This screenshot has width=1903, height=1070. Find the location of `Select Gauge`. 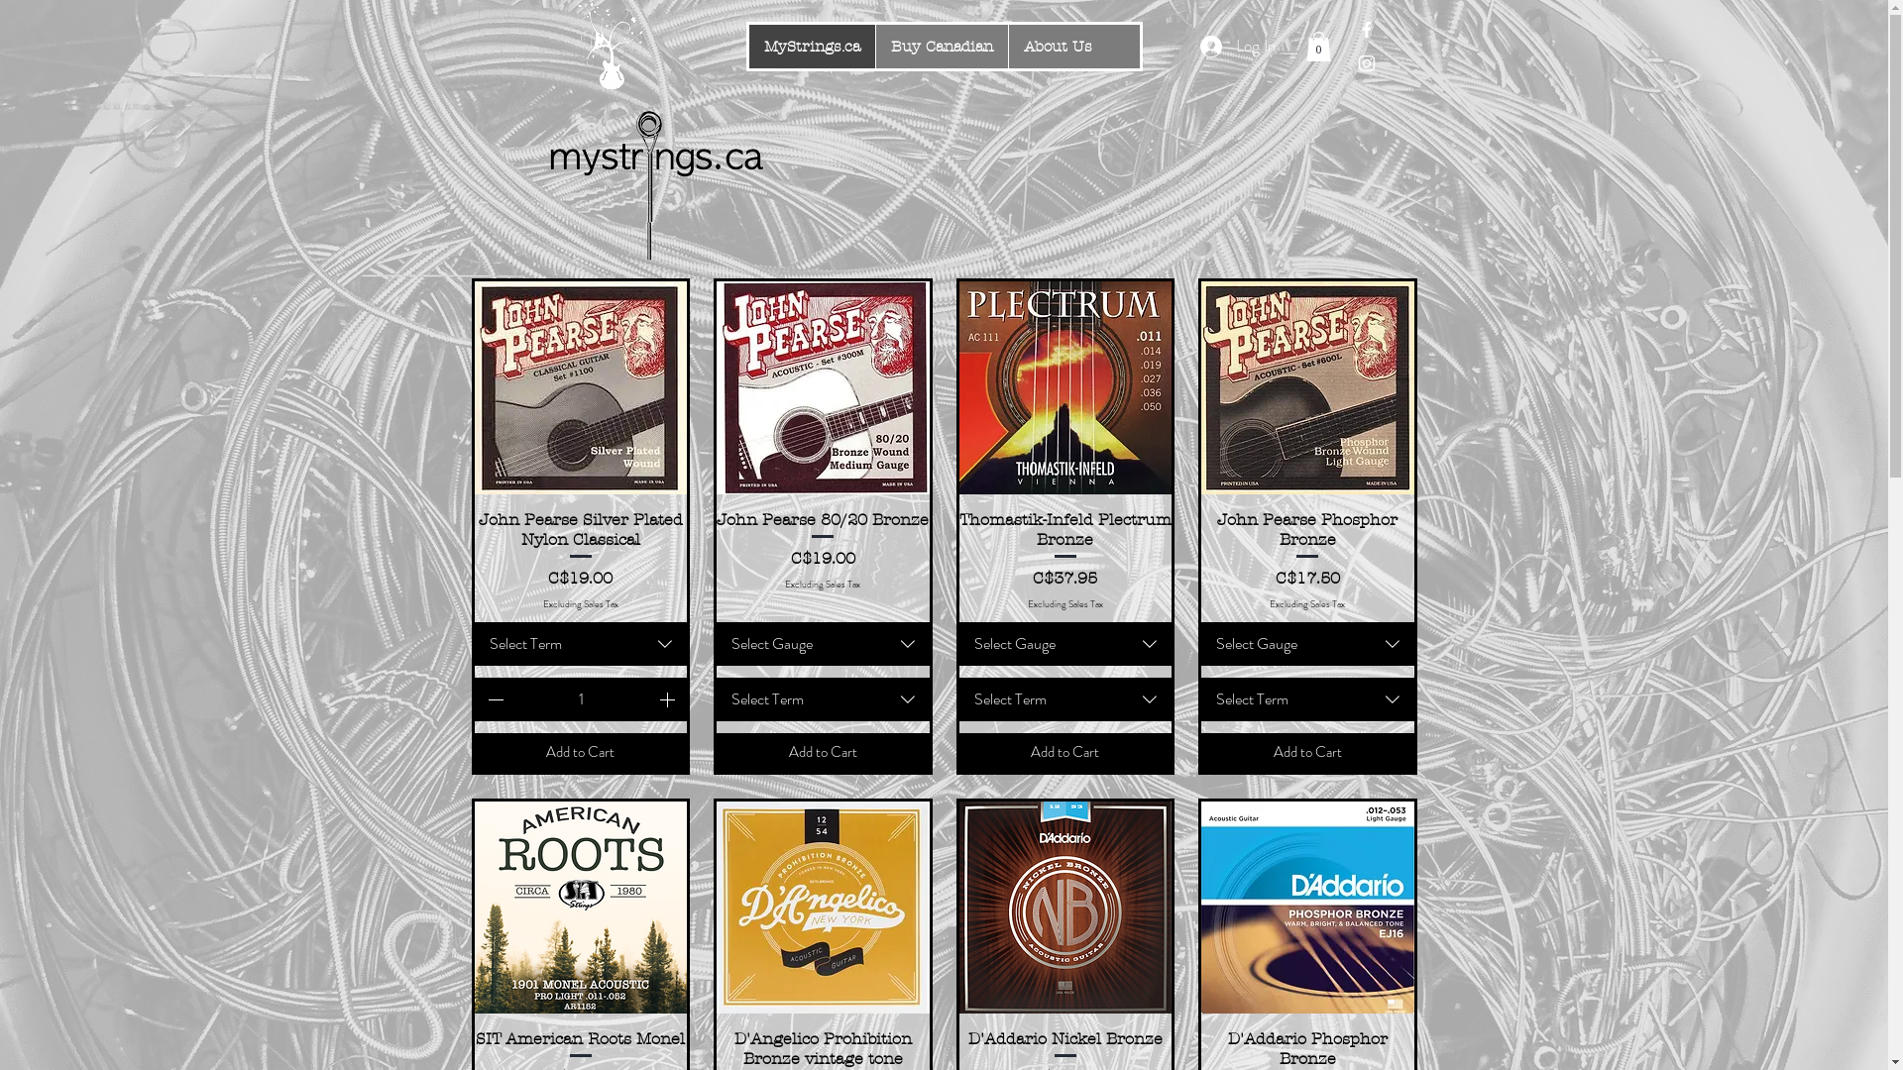

Select Gauge is located at coordinates (1308, 644).